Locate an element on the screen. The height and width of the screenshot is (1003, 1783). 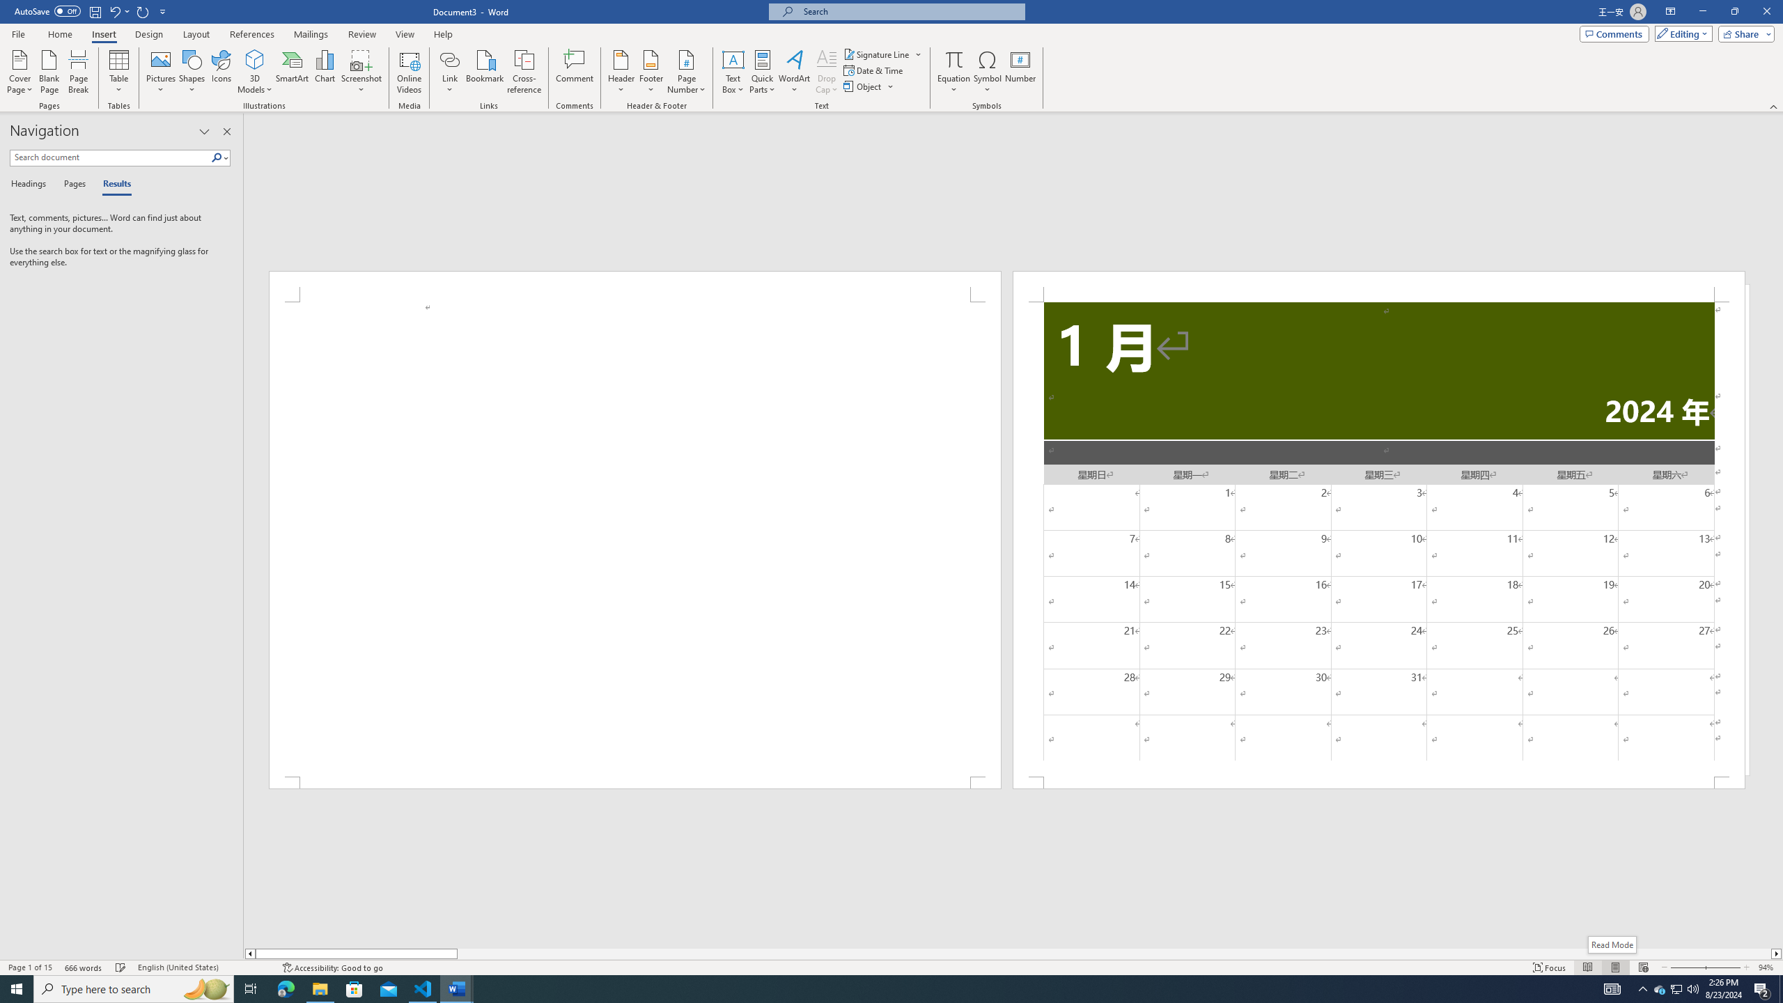
Cross-reference... is located at coordinates (525, 72).